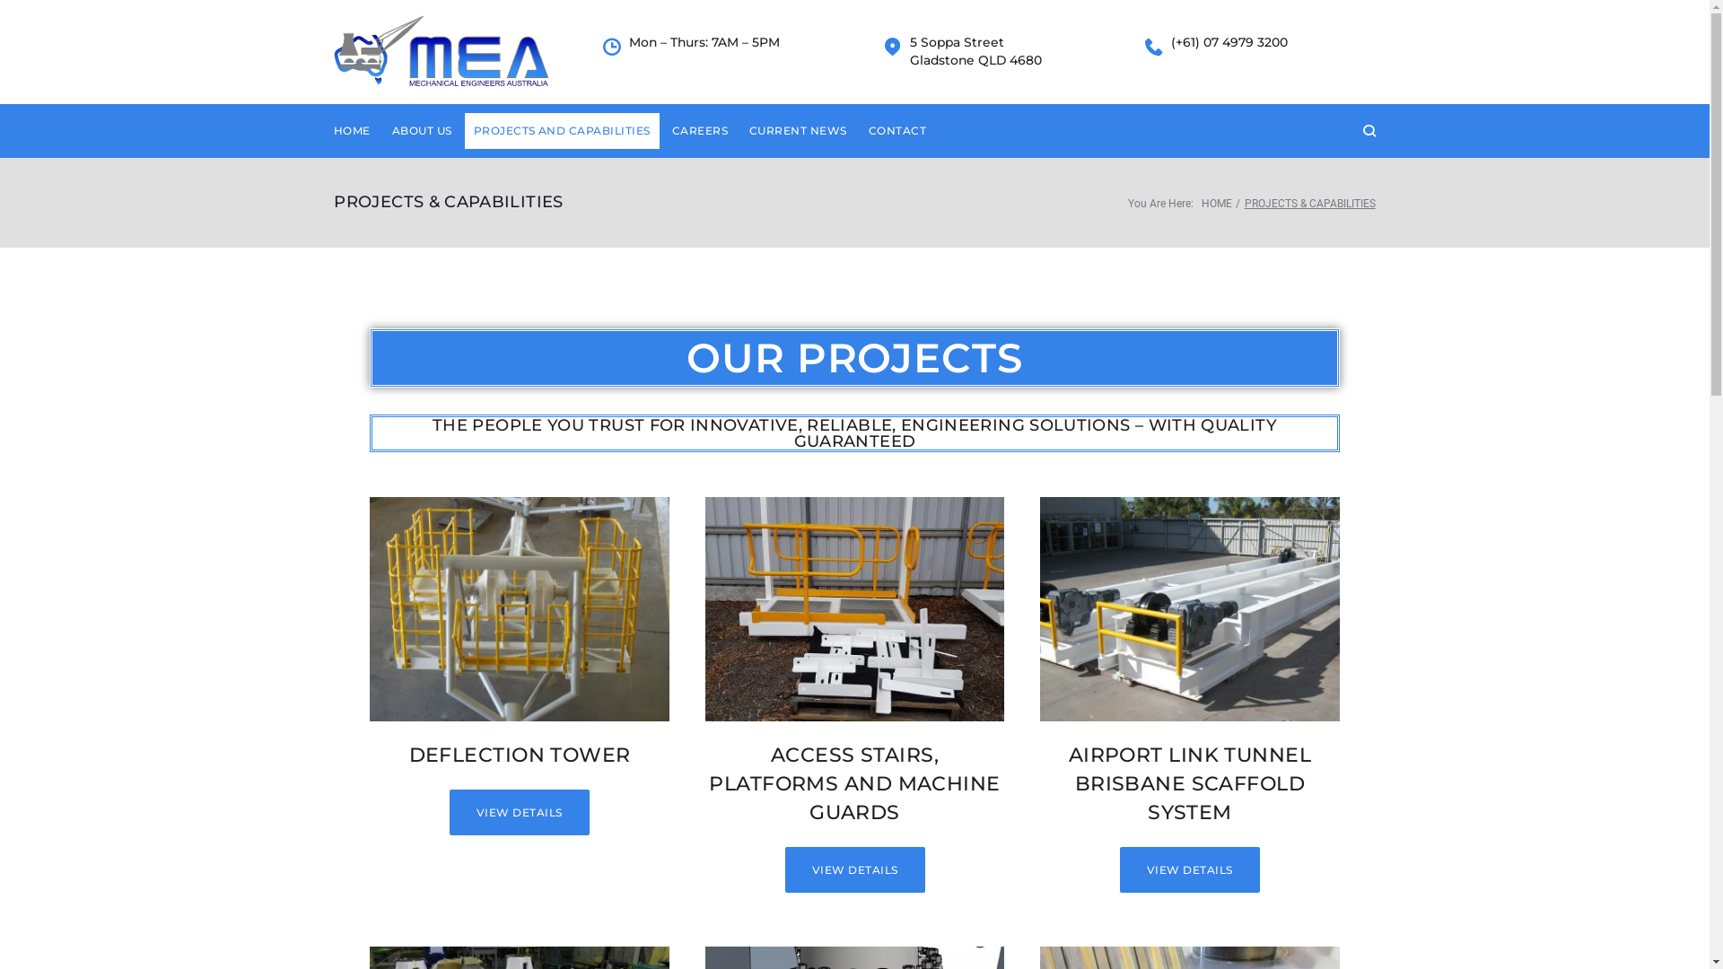 The width and height of the screenshot is (1723, 969). What do you see at coordinates (520, 813) in the screenshot?
I see `VIEW DETAILS` at bounding box center [520, 813].